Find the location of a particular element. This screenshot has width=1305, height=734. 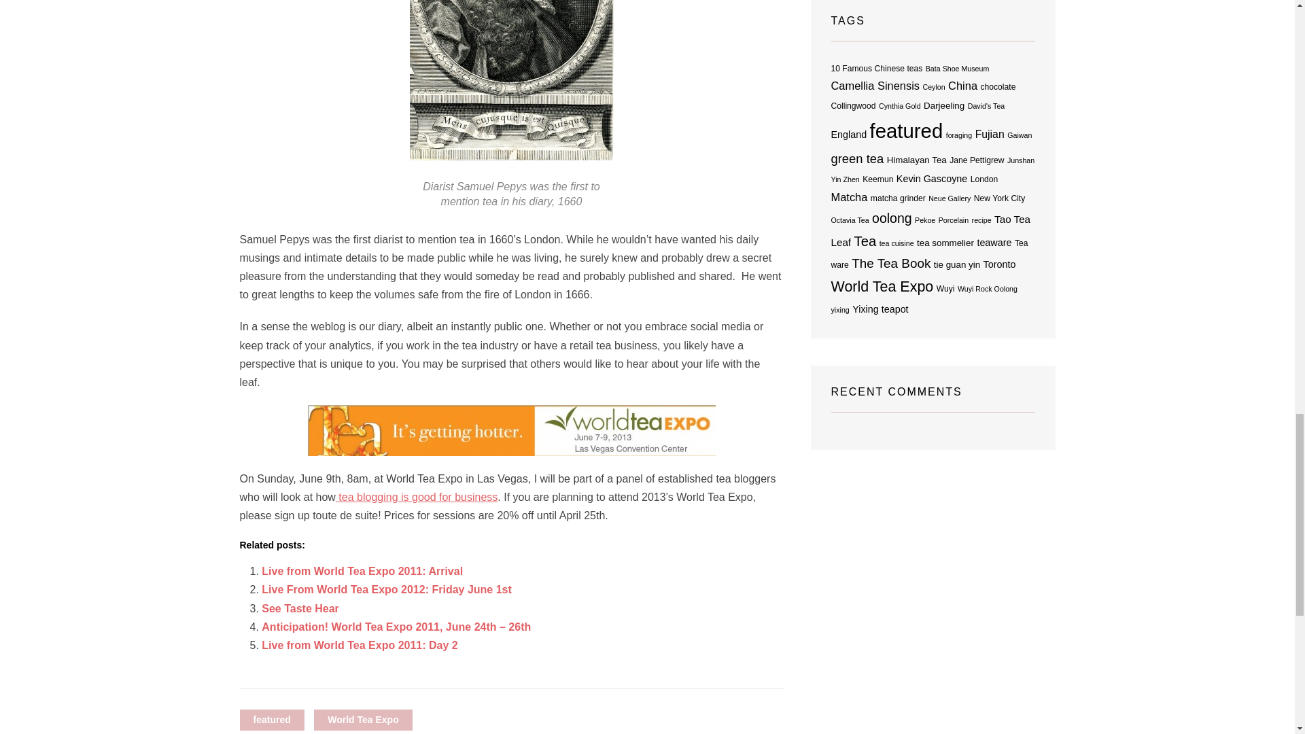

Live from World Tea Expo 2011: Arrival is located at coordinates (362, 571).